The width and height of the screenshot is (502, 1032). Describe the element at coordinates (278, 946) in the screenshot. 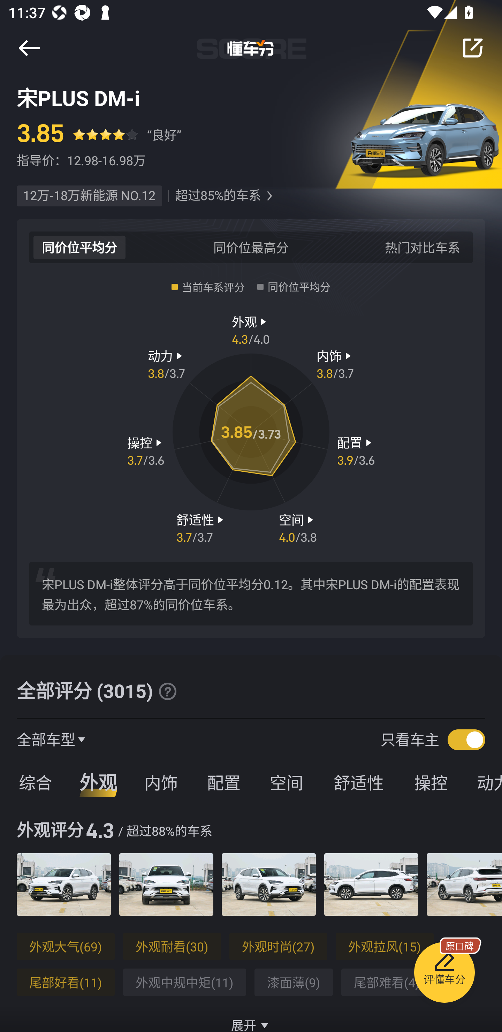

I see `外观时尚(27)` at that location.